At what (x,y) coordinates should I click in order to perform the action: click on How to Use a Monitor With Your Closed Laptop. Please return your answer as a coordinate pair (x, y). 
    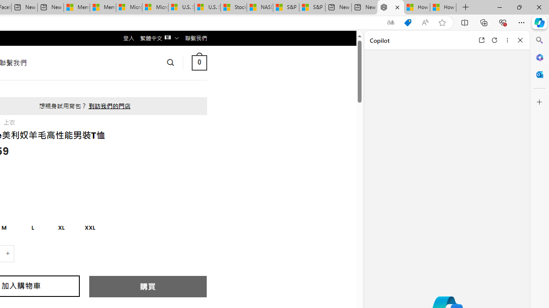
    Looking at the image, I should click on (443, 8).